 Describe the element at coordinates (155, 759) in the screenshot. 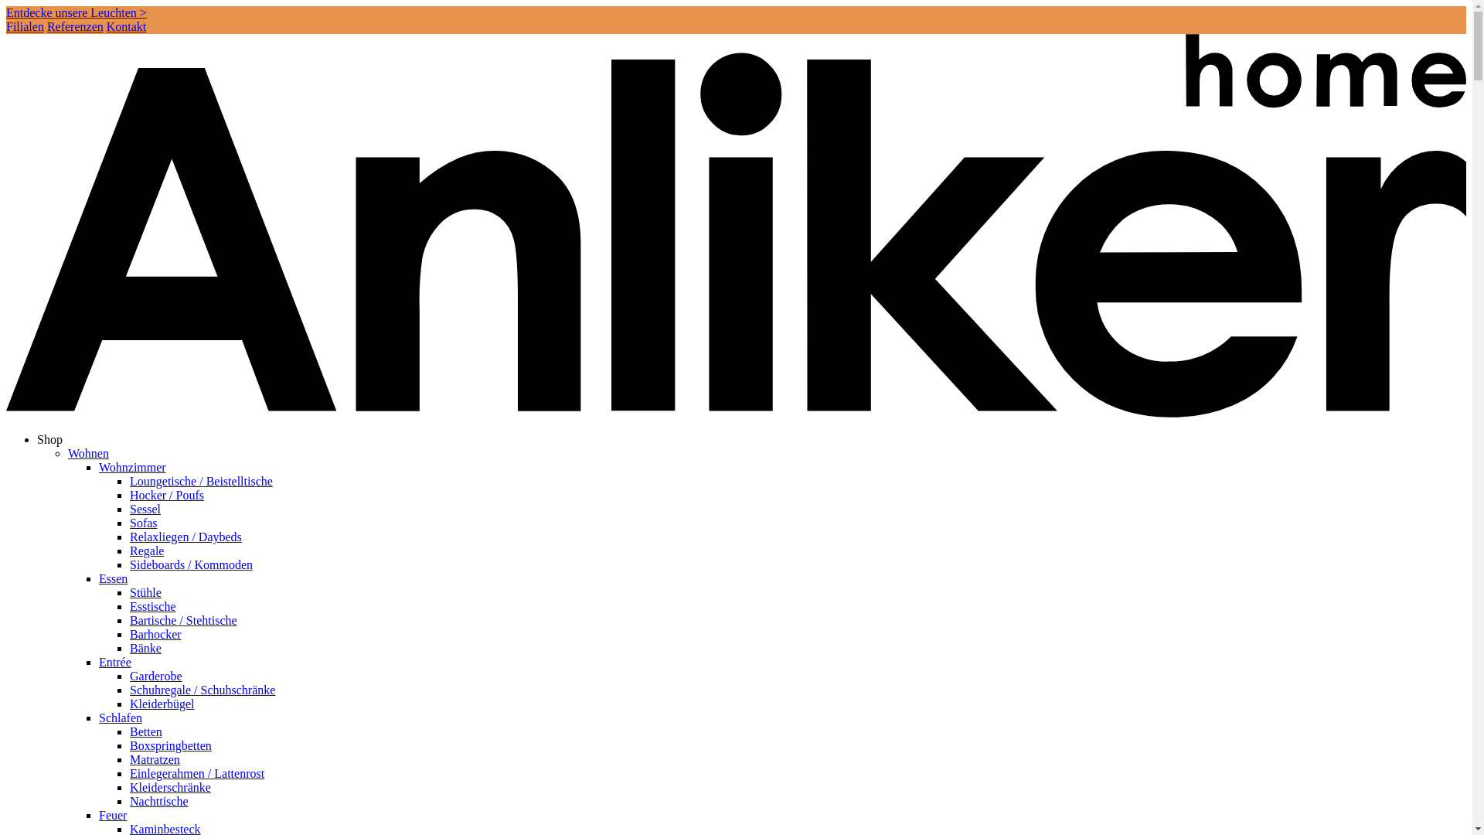

I see `Matratzen` at that location.